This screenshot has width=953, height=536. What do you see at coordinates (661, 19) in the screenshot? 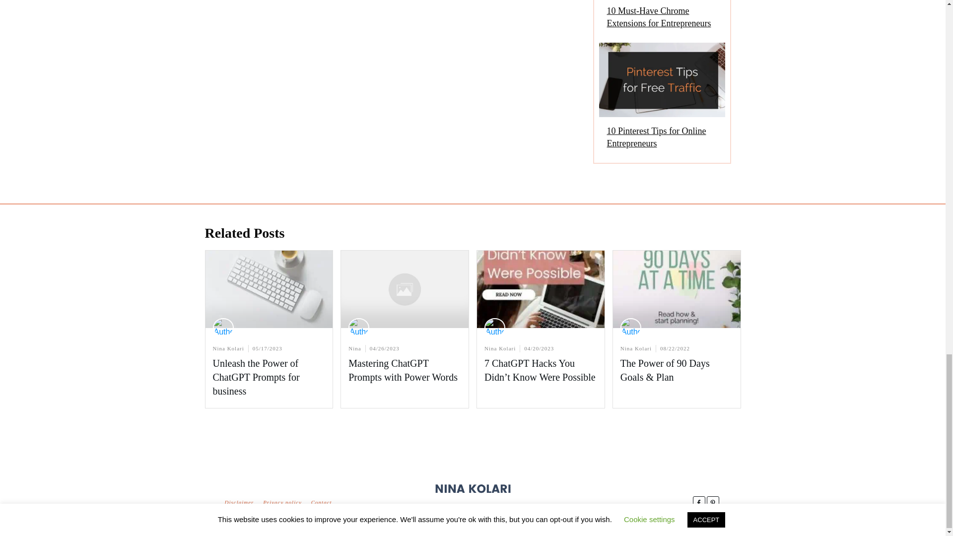
I see `10 Must-Have Chrome Extensions for Entrepreneurs` at bounding box center [661, 19].